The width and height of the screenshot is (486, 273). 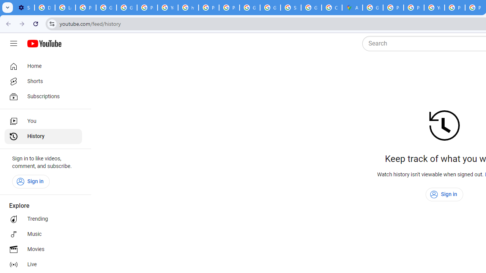 I want to click on Movies, so click(x=43, y=249).